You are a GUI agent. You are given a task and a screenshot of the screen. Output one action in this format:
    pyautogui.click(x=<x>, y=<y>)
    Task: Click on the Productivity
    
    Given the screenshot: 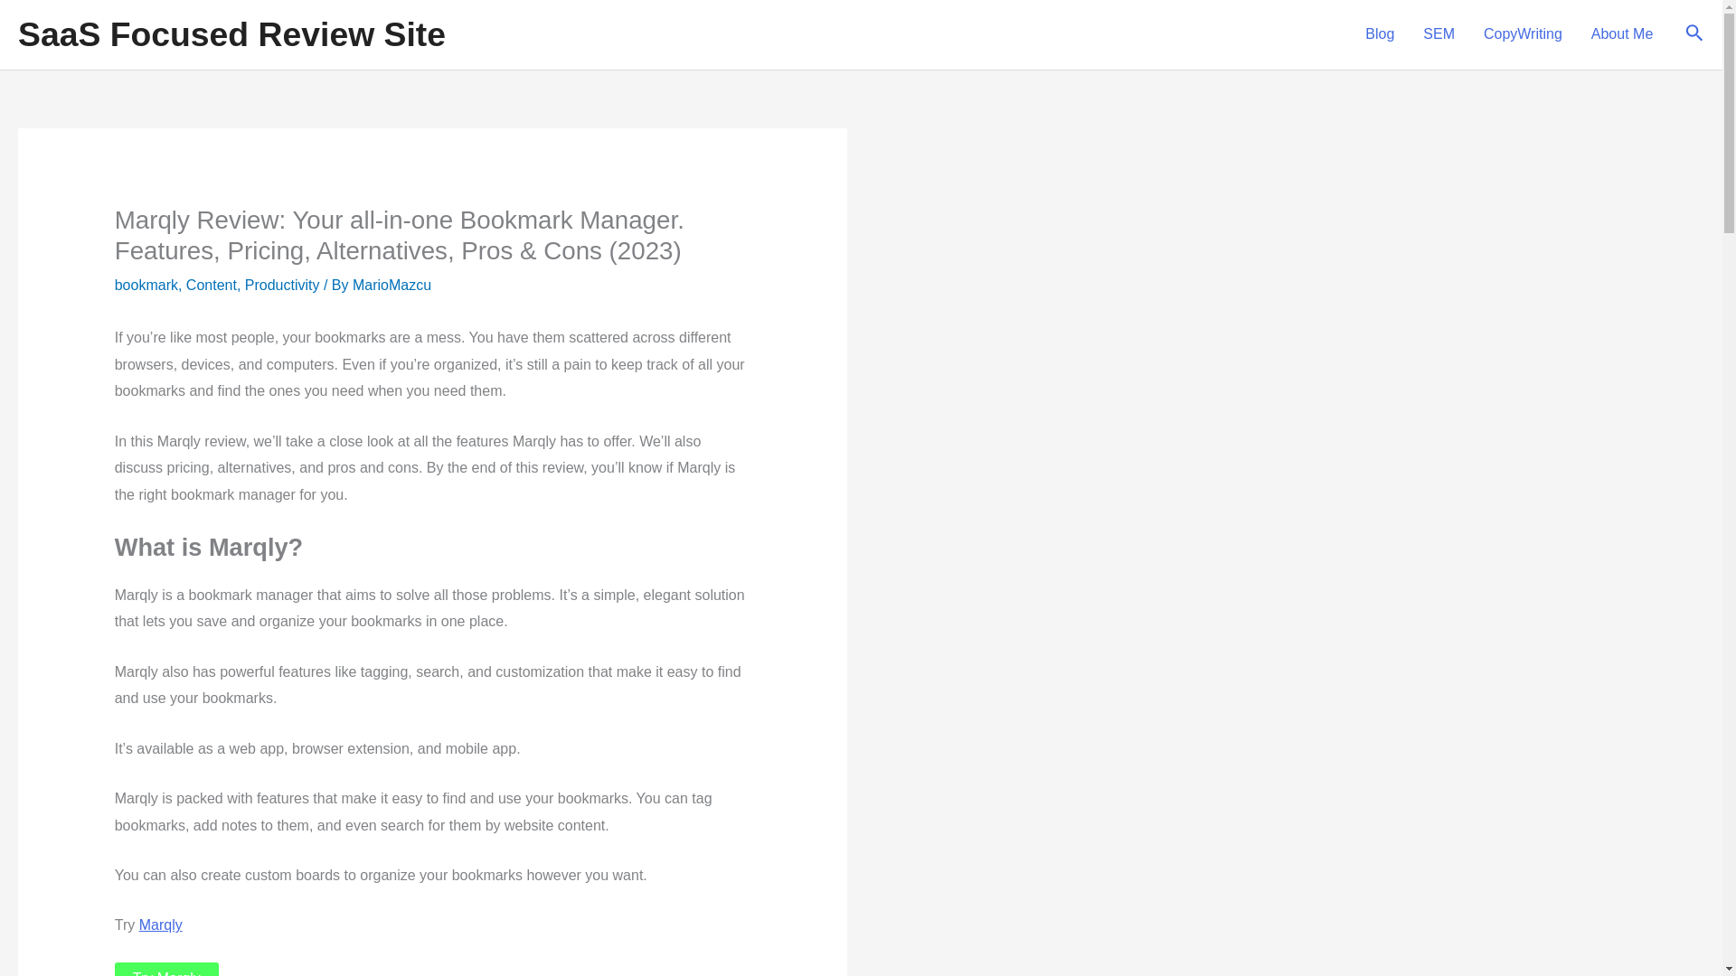 What is the action you would take?
    pyautogui.click(x=282, y=285)
    